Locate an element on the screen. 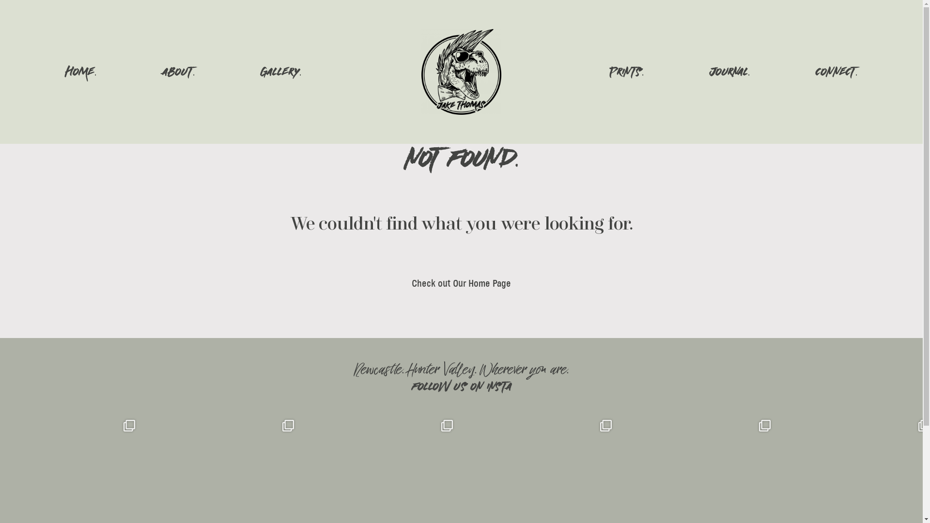 This screenshot has width=930, height=523. FOLLOW US ON INSTA is located at coordinates (461, 387).